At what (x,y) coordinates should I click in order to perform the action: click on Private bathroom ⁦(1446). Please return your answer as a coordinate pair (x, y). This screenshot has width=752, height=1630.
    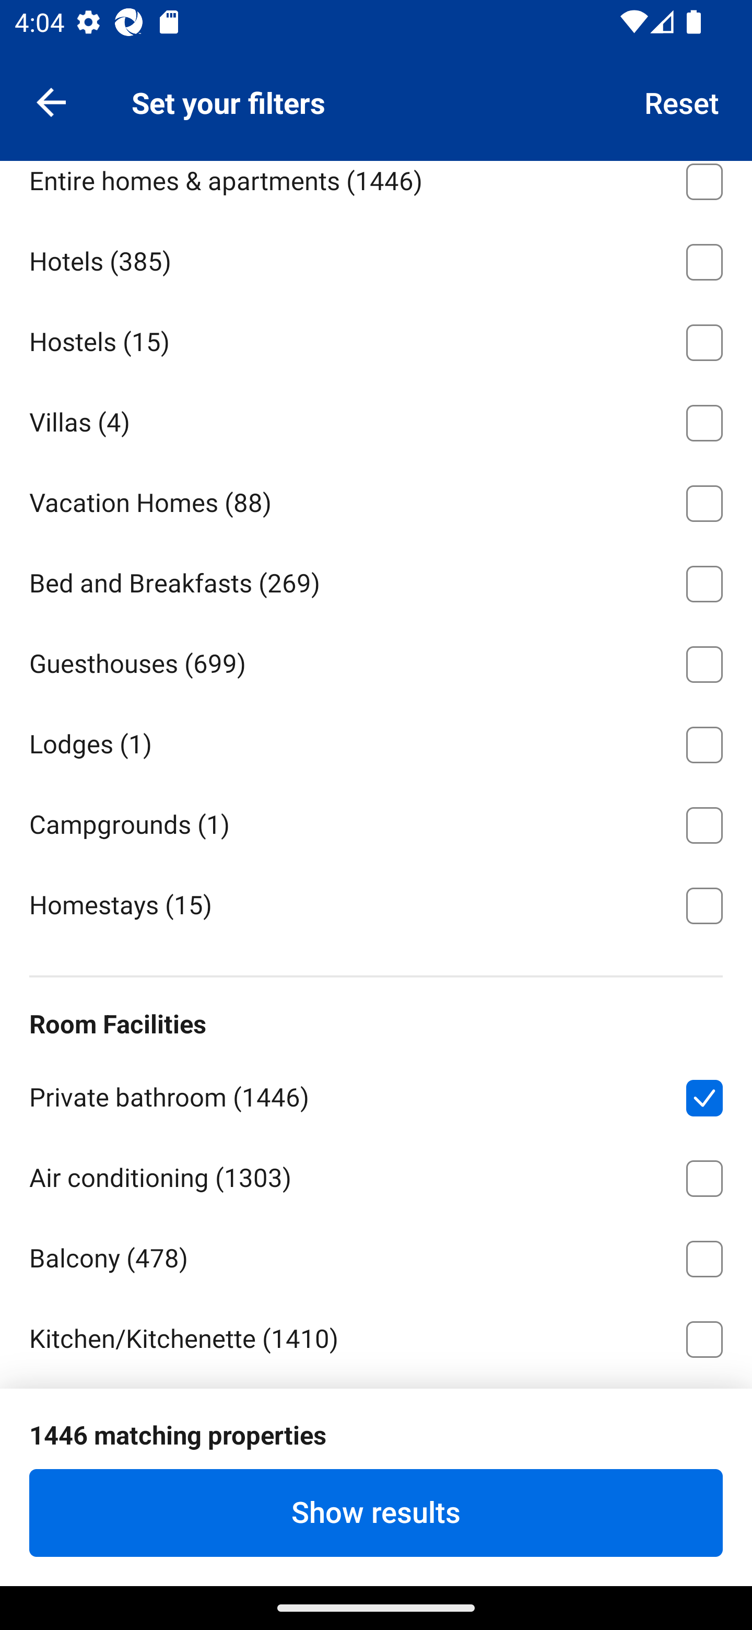
    Looking at the image, I should click on (376, 1094).